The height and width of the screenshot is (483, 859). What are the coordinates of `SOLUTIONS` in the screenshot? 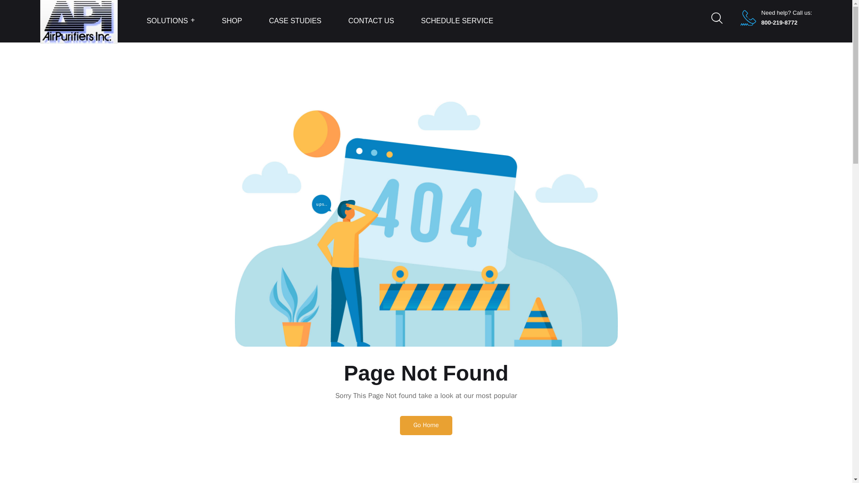 It's located at (171, 21).